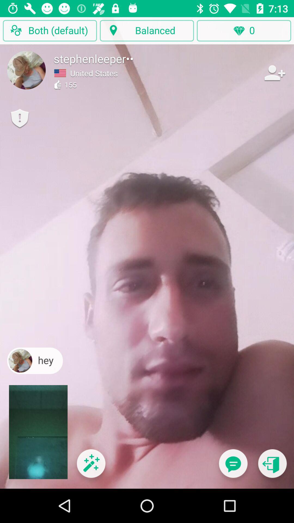  Describe the element at coordinates (272, 467) in the screenshot. I see `exit` at that location.